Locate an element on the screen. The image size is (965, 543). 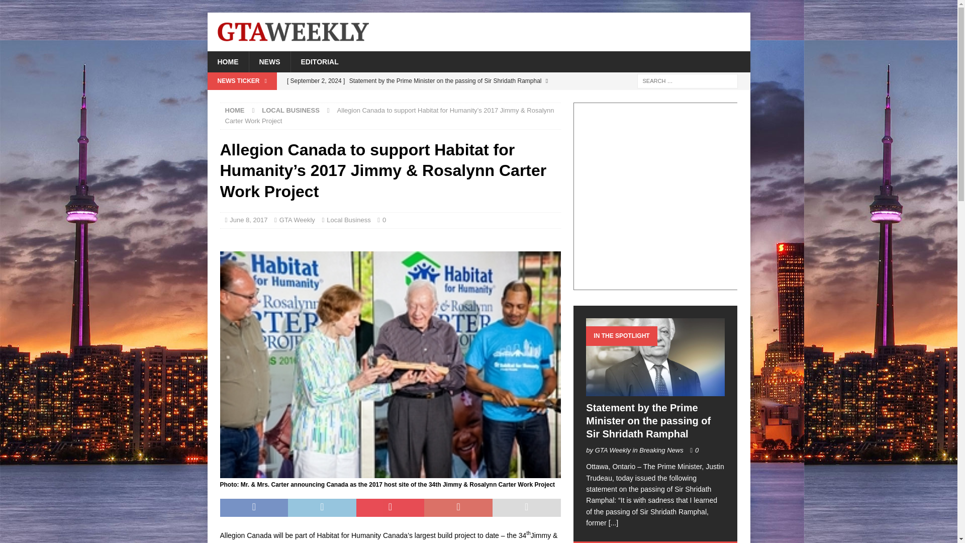
EDITORIAL is located at coordinates (319, 61).